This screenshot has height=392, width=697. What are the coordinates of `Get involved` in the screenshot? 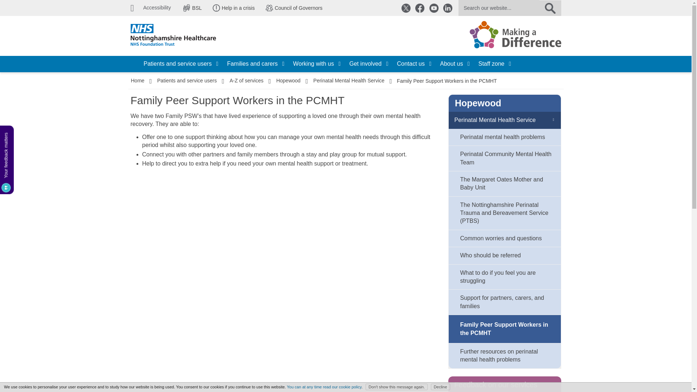 It's located at (368, 64).